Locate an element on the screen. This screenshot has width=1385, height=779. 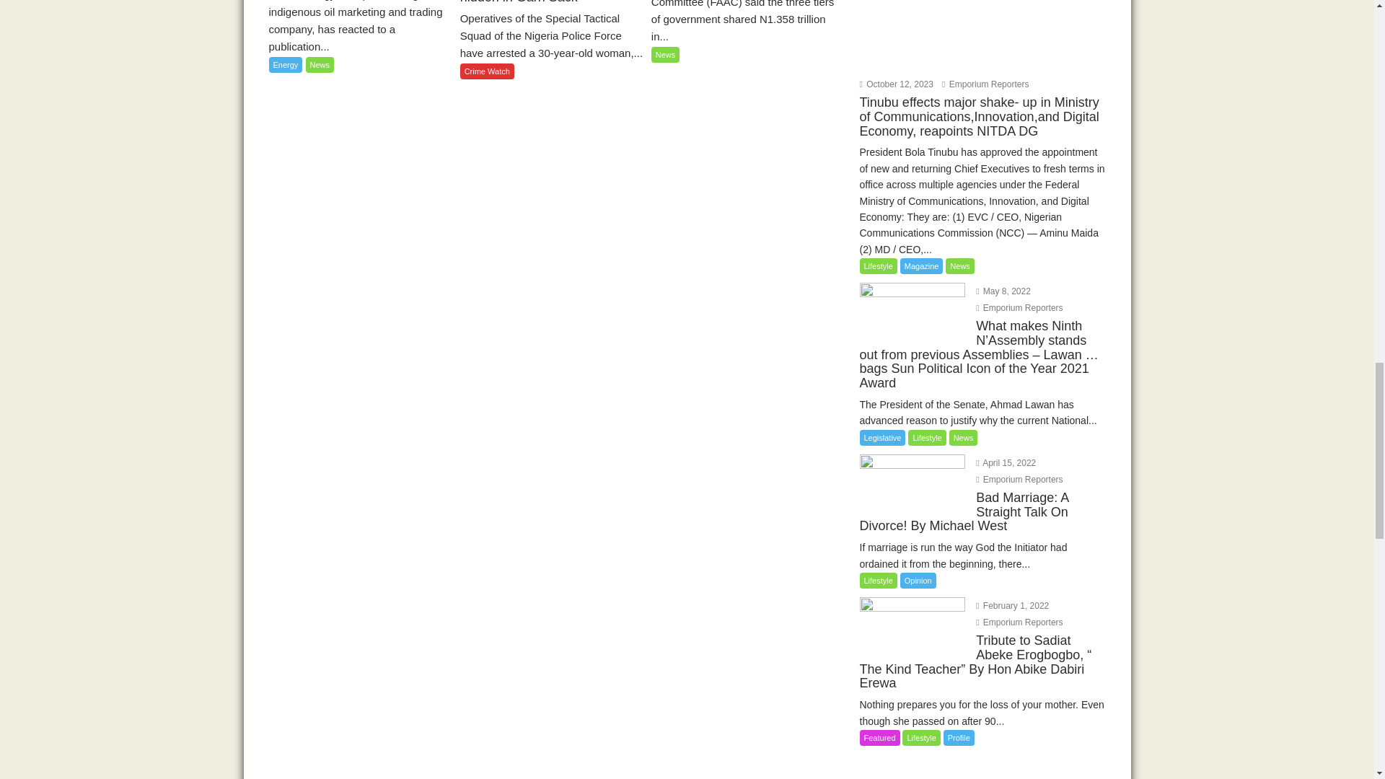
Emporium Reporters is located at coordinates (1019, 622).